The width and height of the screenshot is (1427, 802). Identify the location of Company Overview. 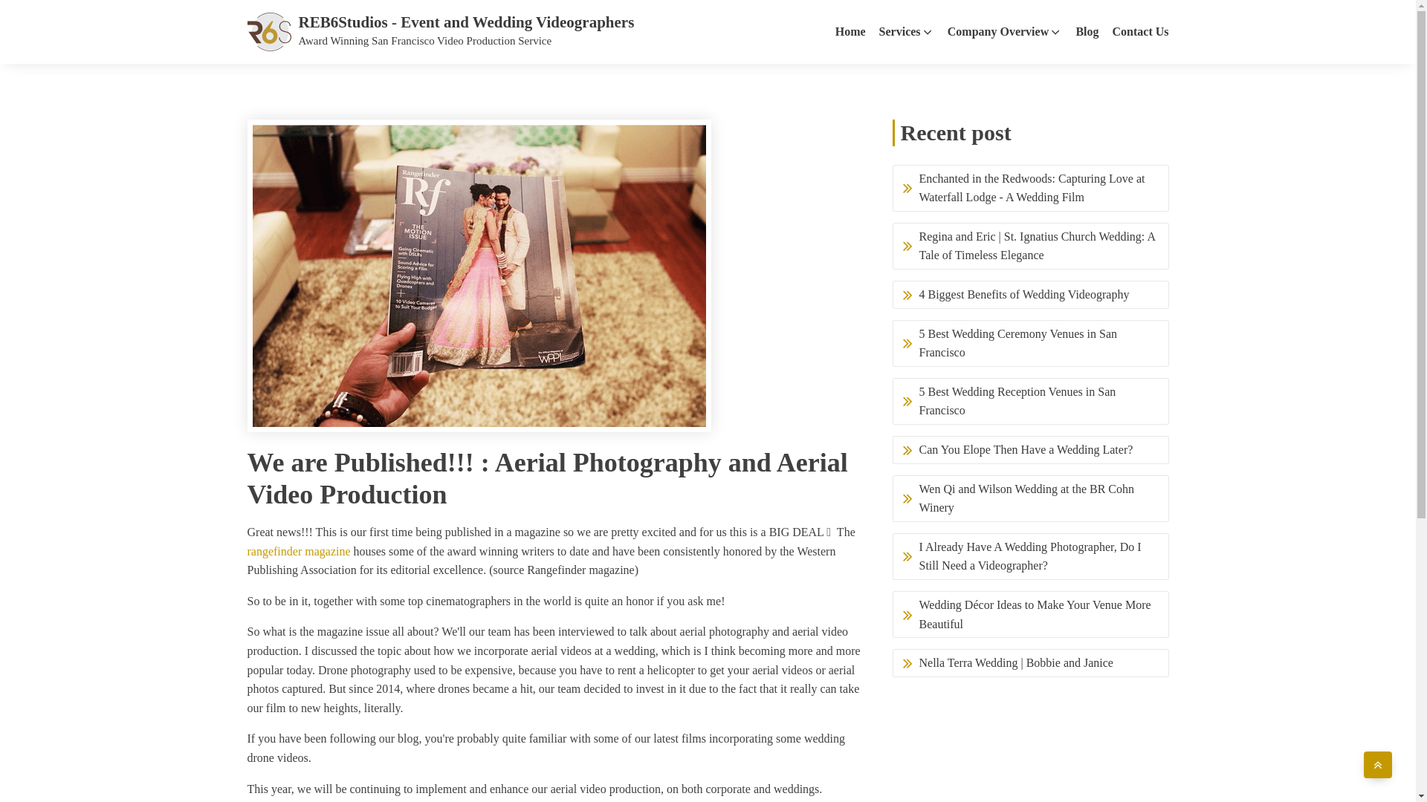
(1005, 32).